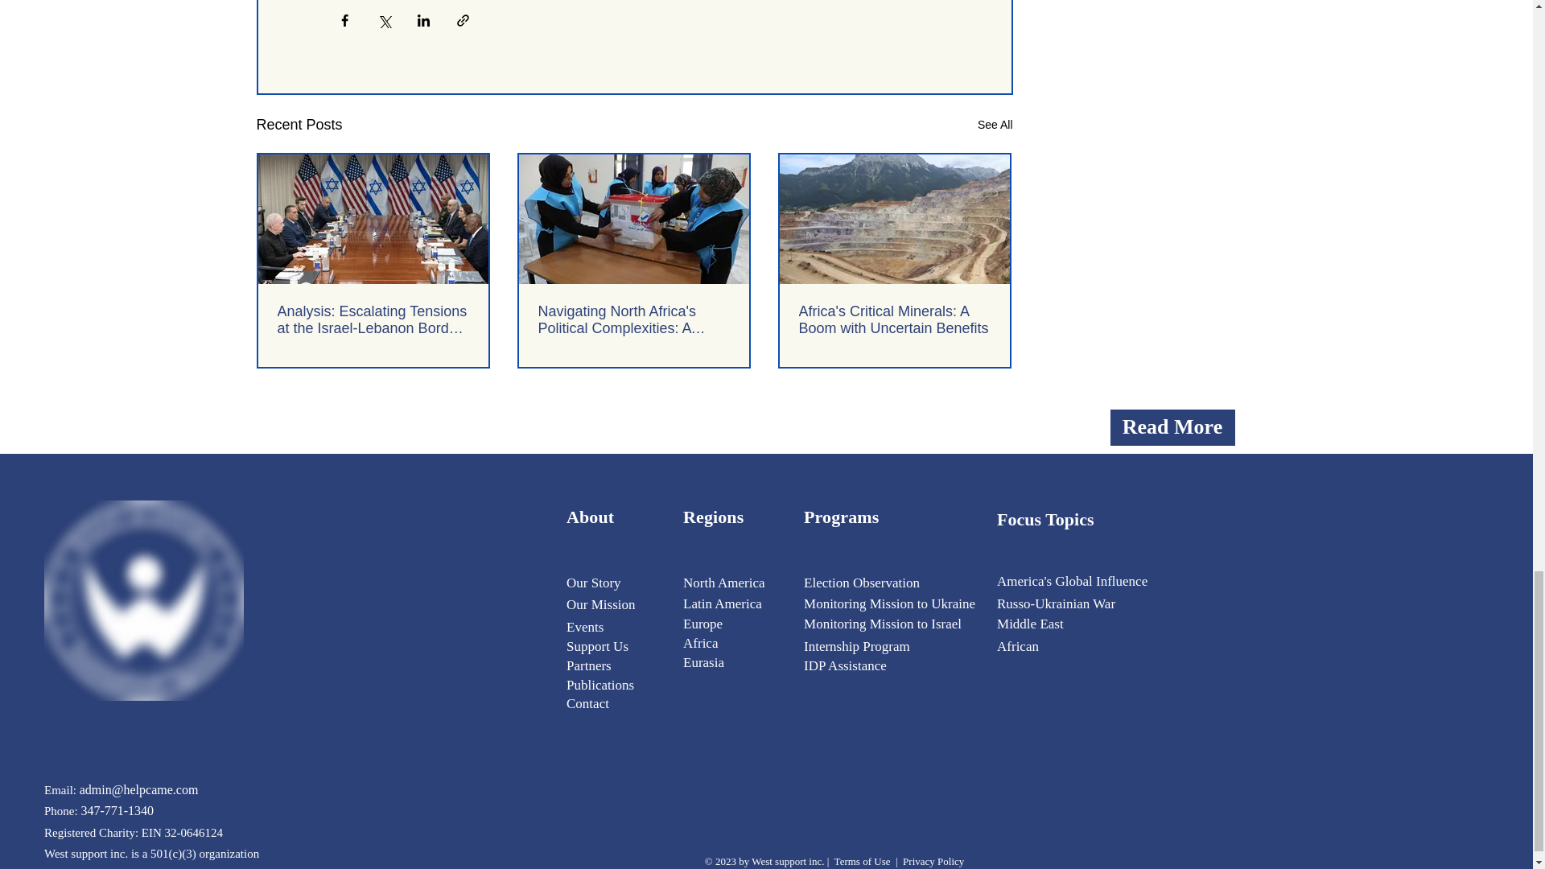  Describe the element at coordinates (589, 665) in the screenshot. I see `Partners` at that location.